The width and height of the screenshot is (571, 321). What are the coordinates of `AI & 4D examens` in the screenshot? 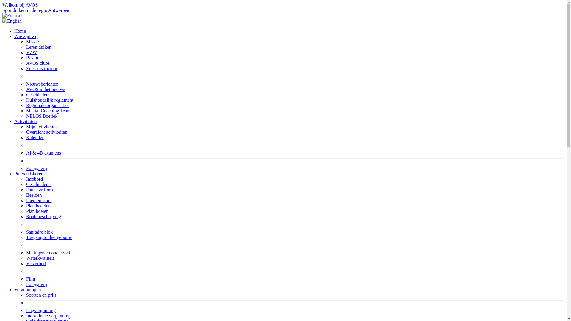 It's located at (43, 153).